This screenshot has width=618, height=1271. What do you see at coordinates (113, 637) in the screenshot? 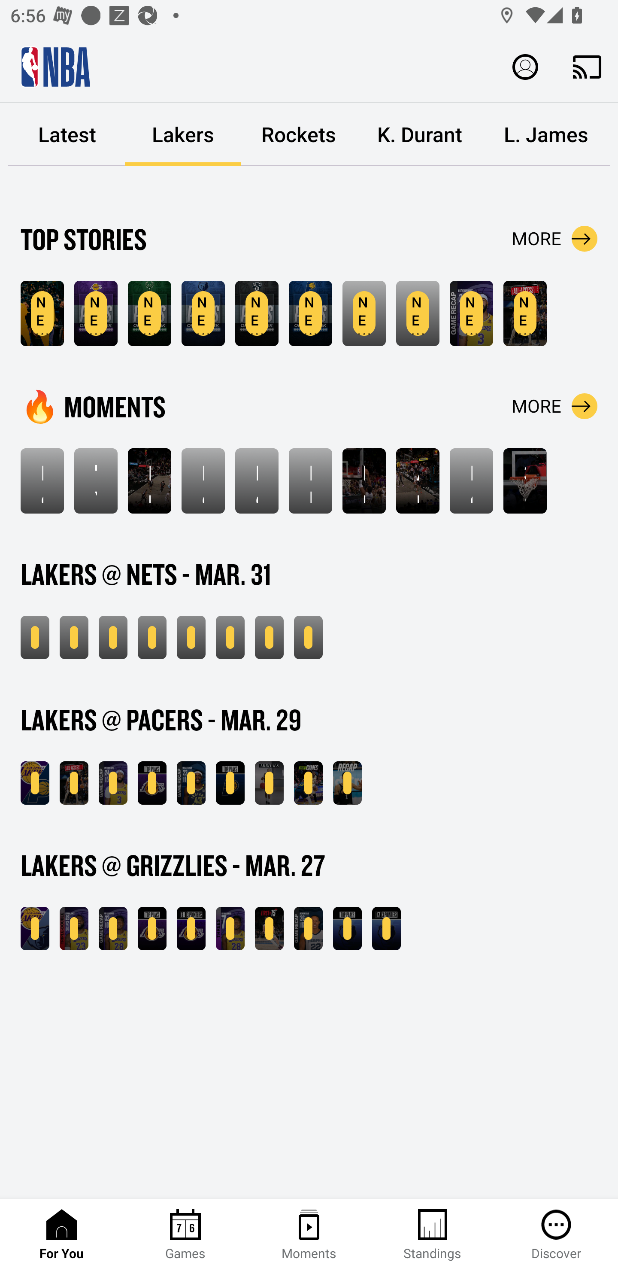
I see `NEW Highlights From LeBron James' 9-3-pointer Game` at bounding box center [113, 637].